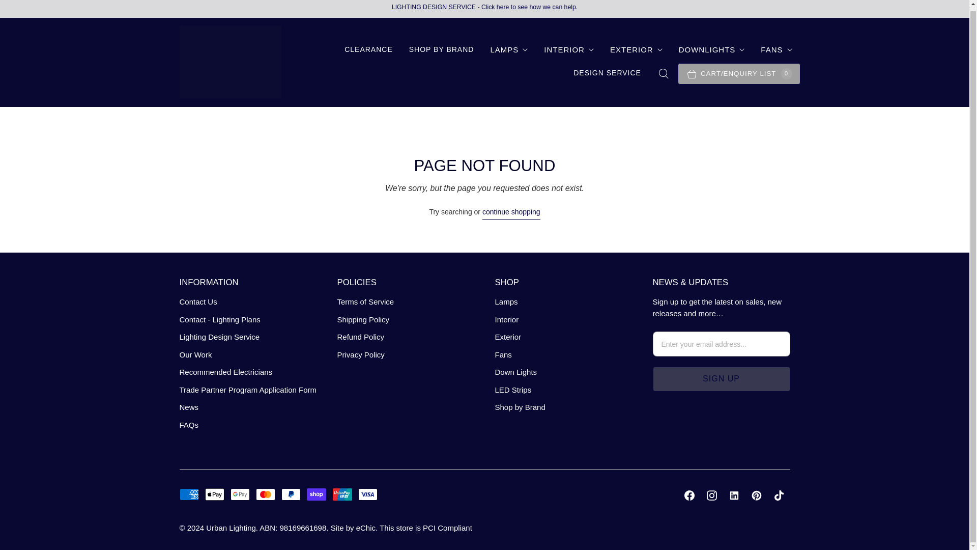 Image resolution: width=977 pixels, height=550 pixels. What do you see at coordinates (266, 494) in the screenshot?
I see `Mastercard` at bounding box center [266, 494].